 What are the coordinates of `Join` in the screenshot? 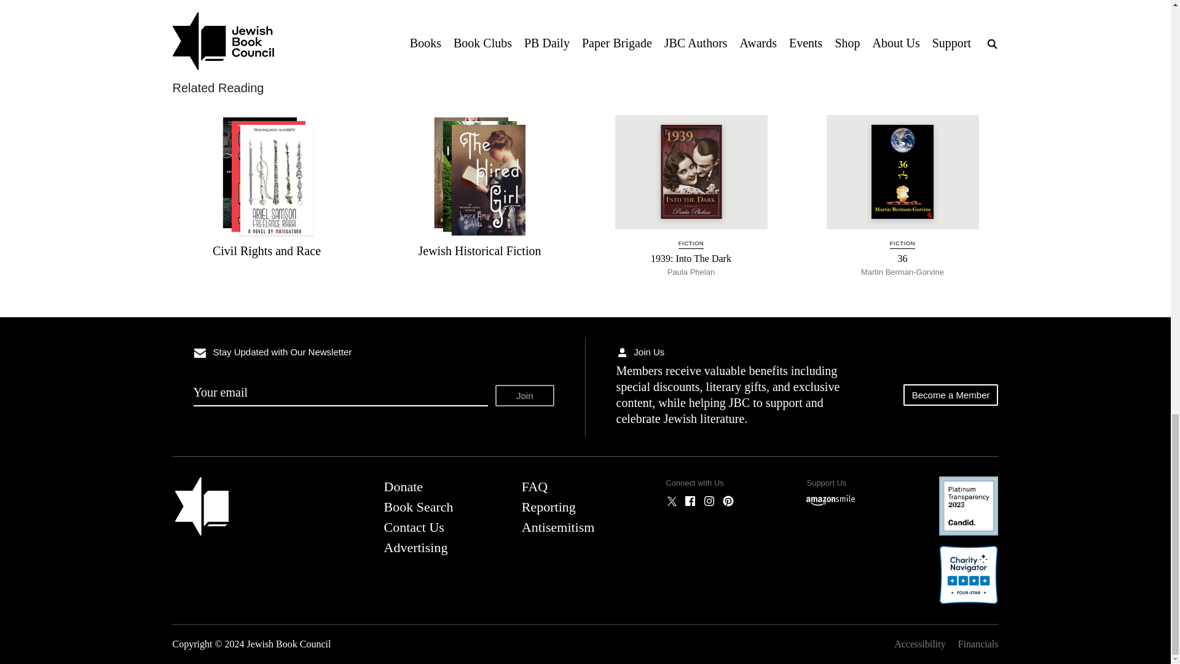 It's located at (525, 395).